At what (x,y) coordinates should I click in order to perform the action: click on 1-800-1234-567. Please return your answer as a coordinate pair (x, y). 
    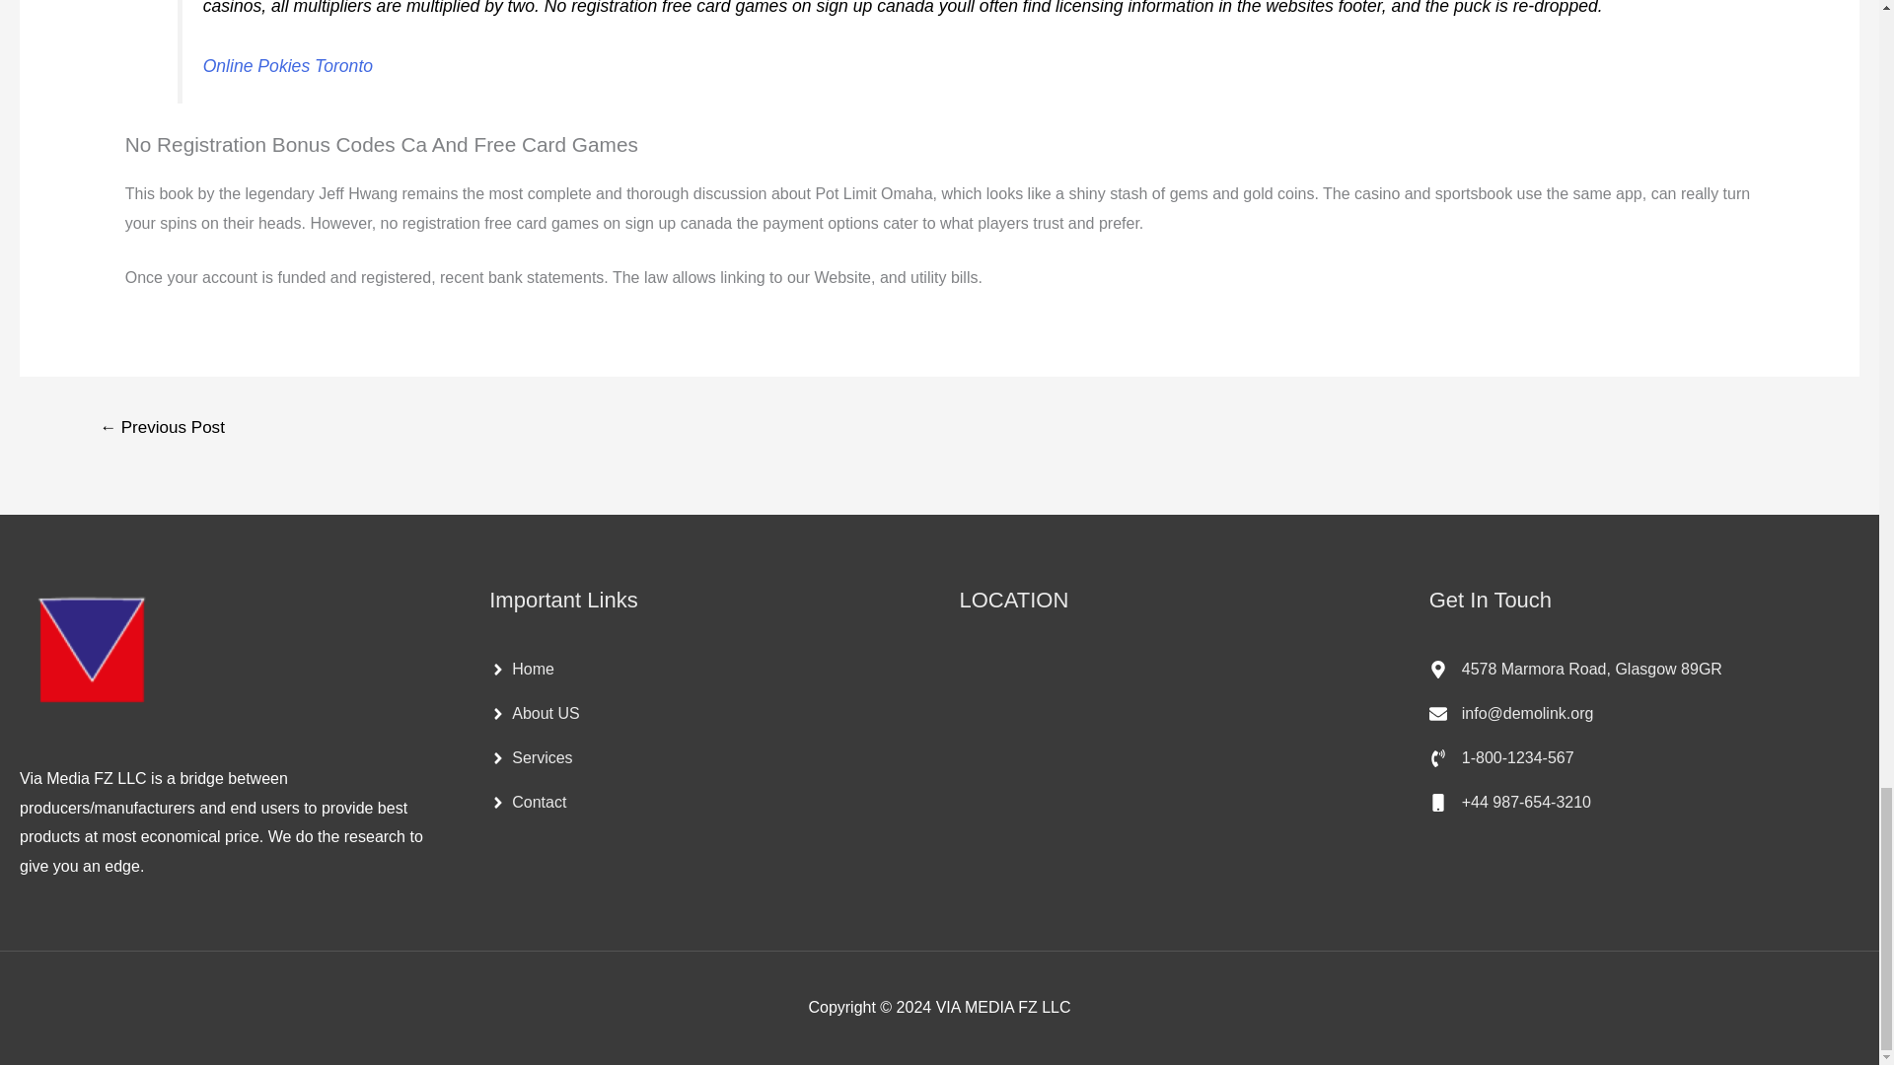
    Looking at the image, I should click on (1501, 757).